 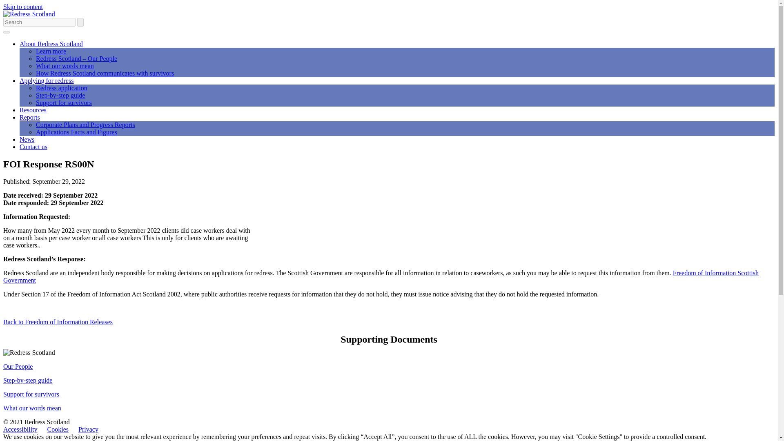 I want to click on How Redress Scotland communicates with survivors, so click(x=105, y=73).